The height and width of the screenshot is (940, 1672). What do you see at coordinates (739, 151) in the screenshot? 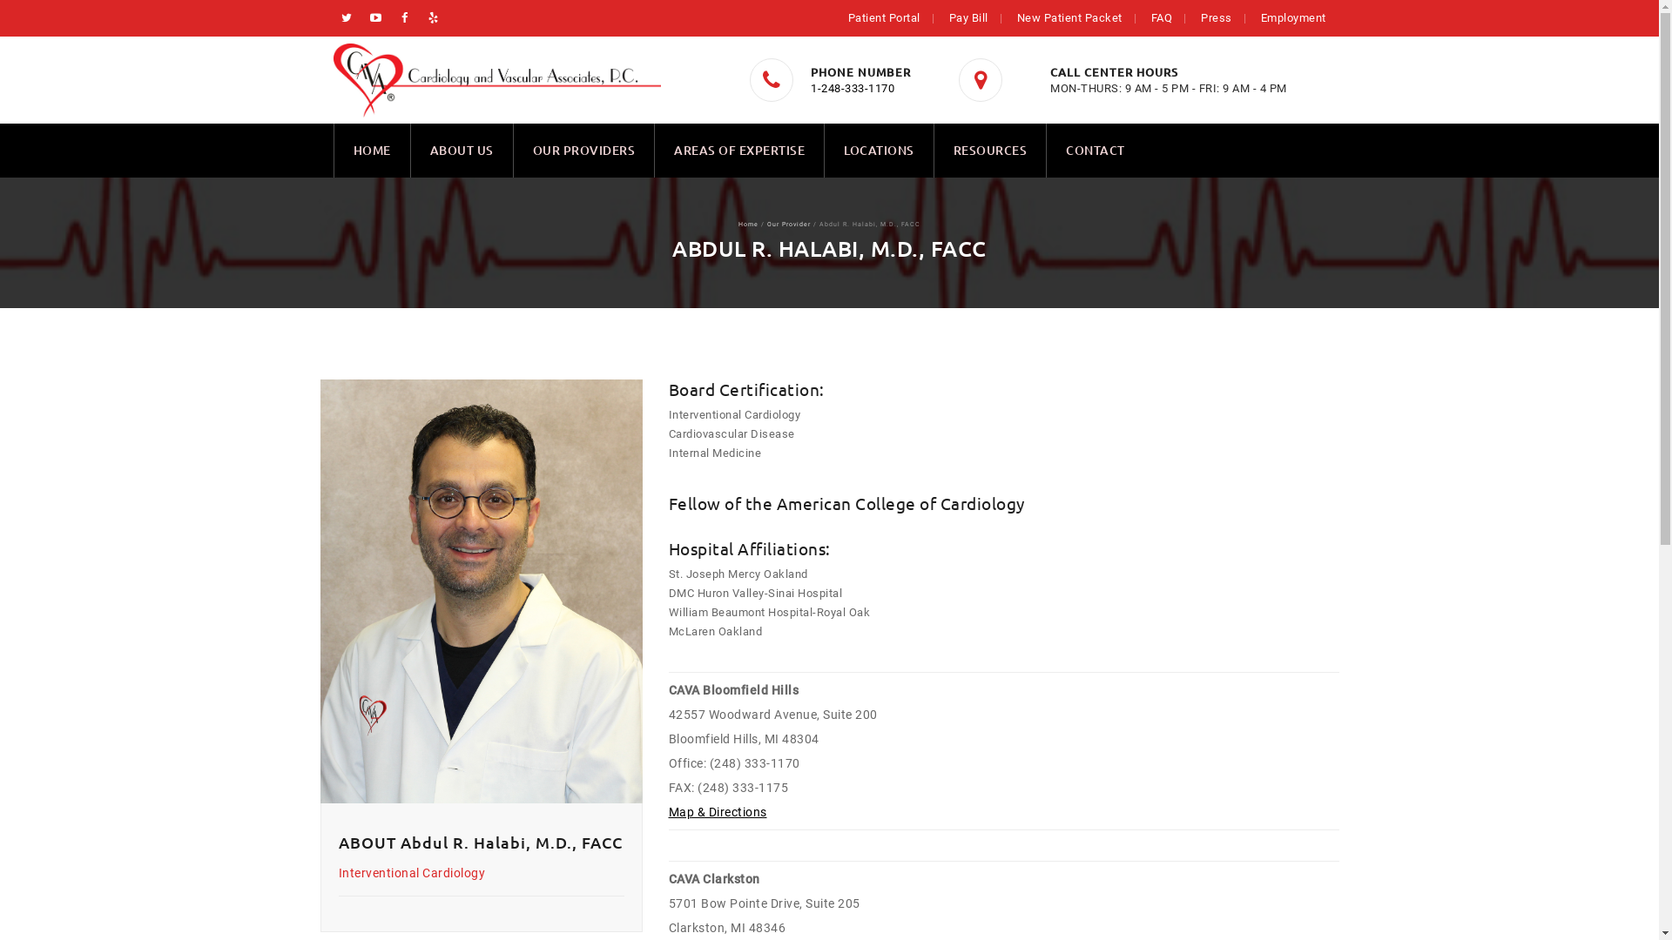
I see `AREAS OF EXPERTISE` at bounding box center [739, 151].